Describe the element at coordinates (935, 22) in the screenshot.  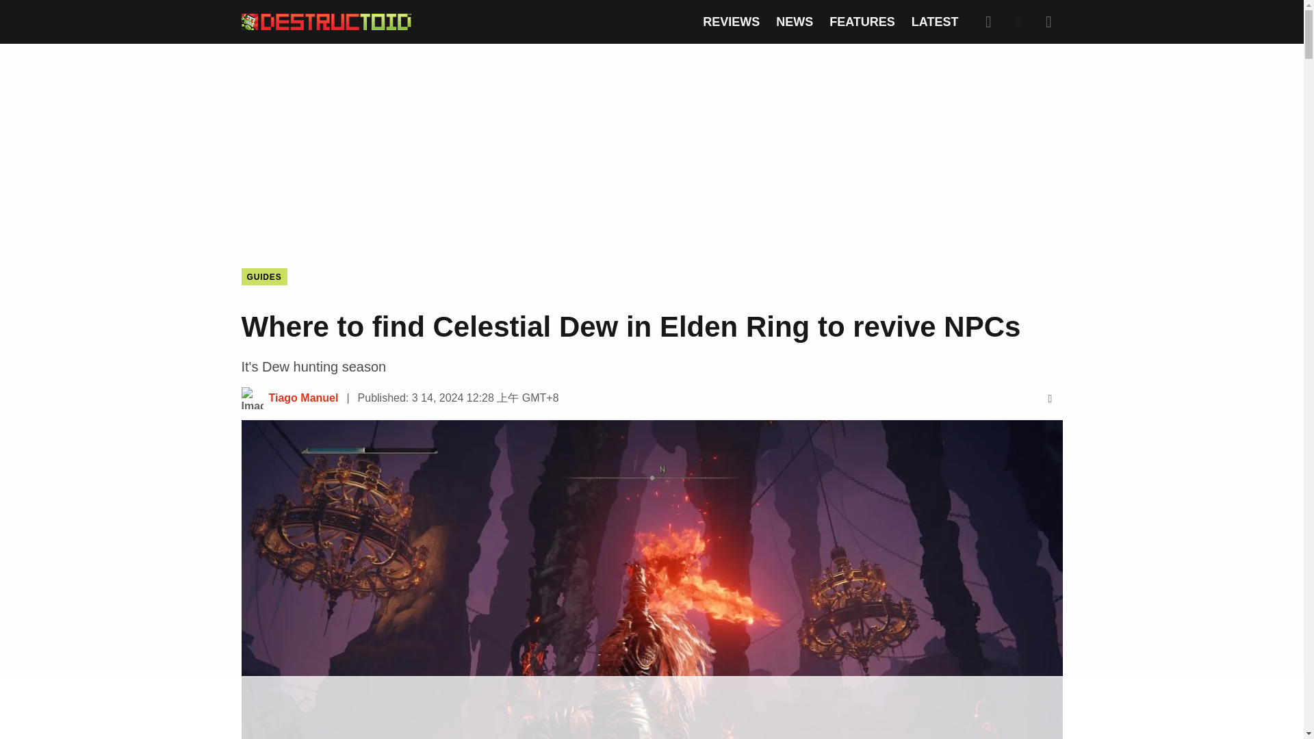
I see `LATEST` at that location.